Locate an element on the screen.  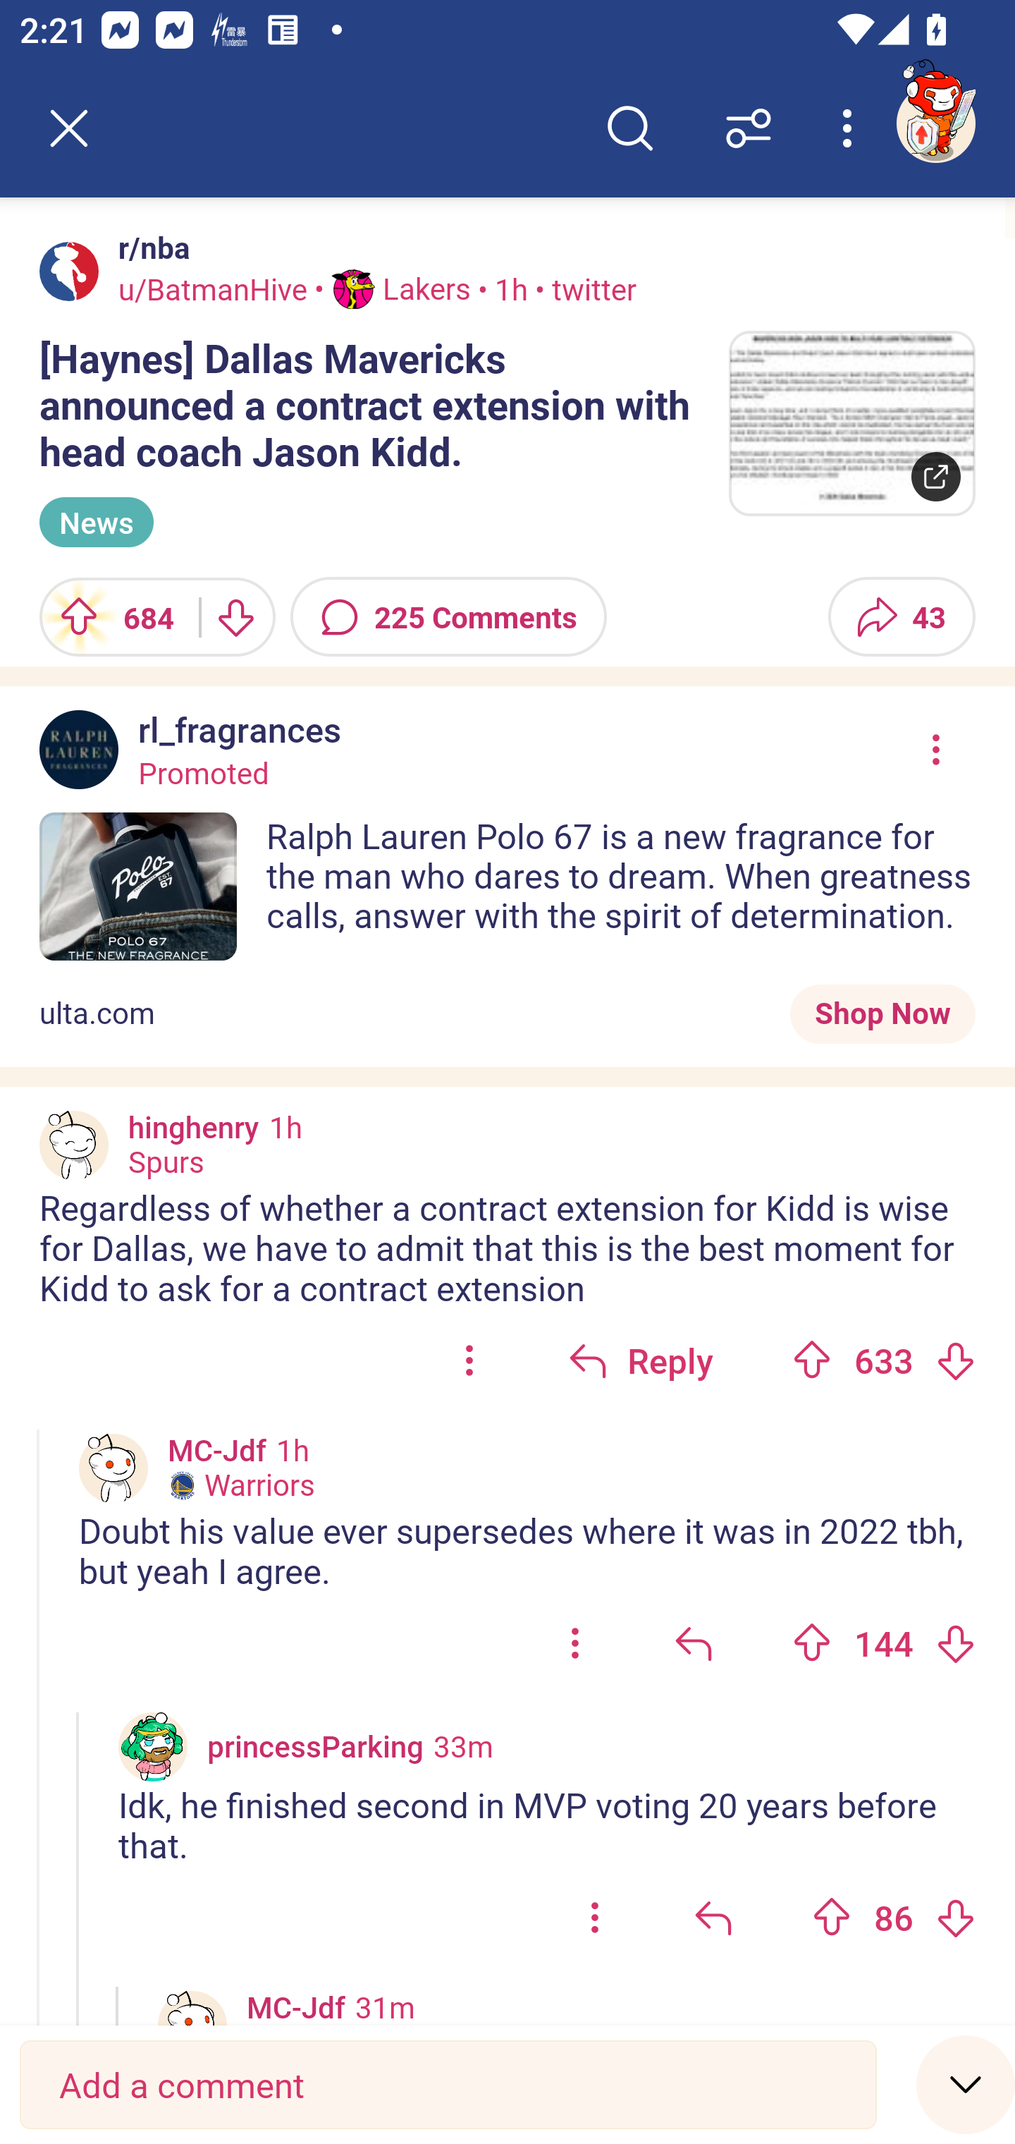
Upvote is located at coordinates (832, 1918).